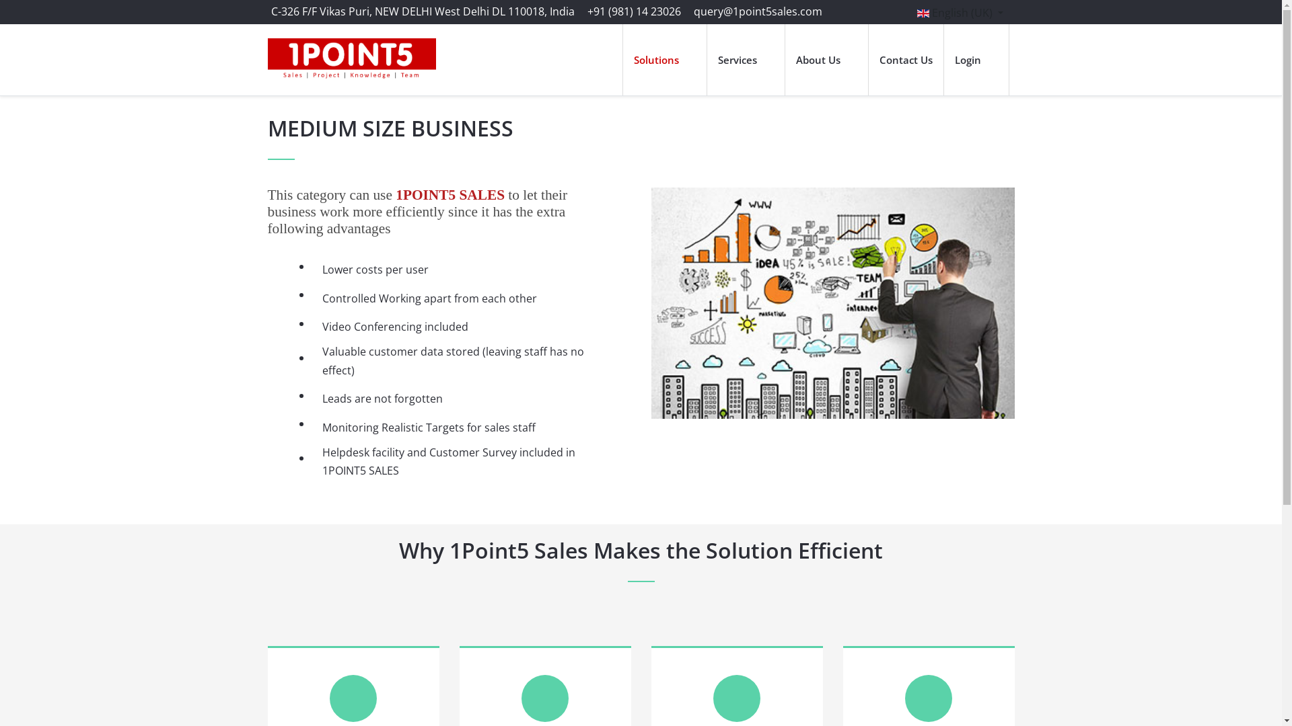 The width and height of the screenshot is (1292, 726). Describe the element at coordinates (746, 60) in the screenshot. I see `Services` at that location.